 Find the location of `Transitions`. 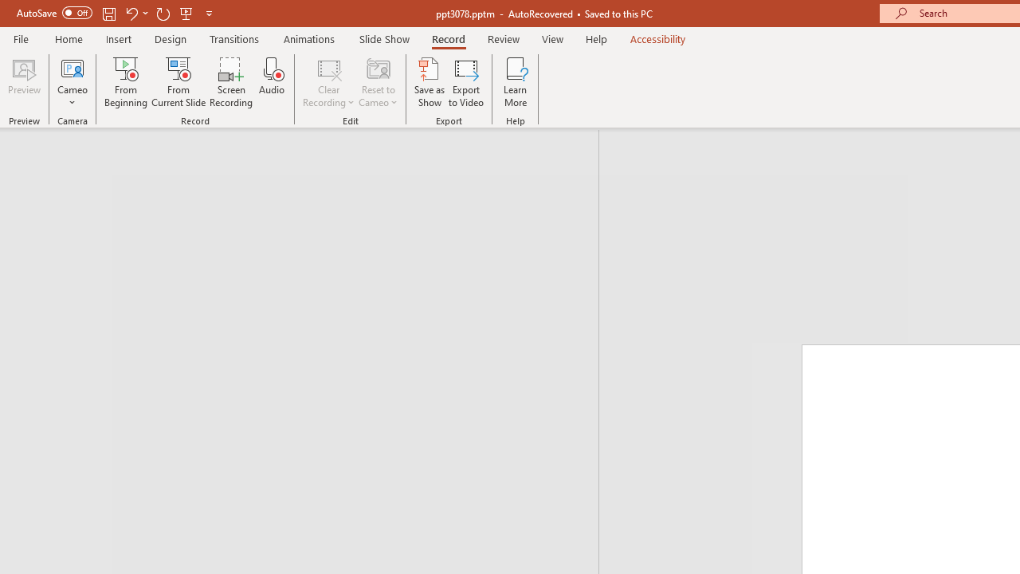

Transitions is located at coordinates (234, 38).